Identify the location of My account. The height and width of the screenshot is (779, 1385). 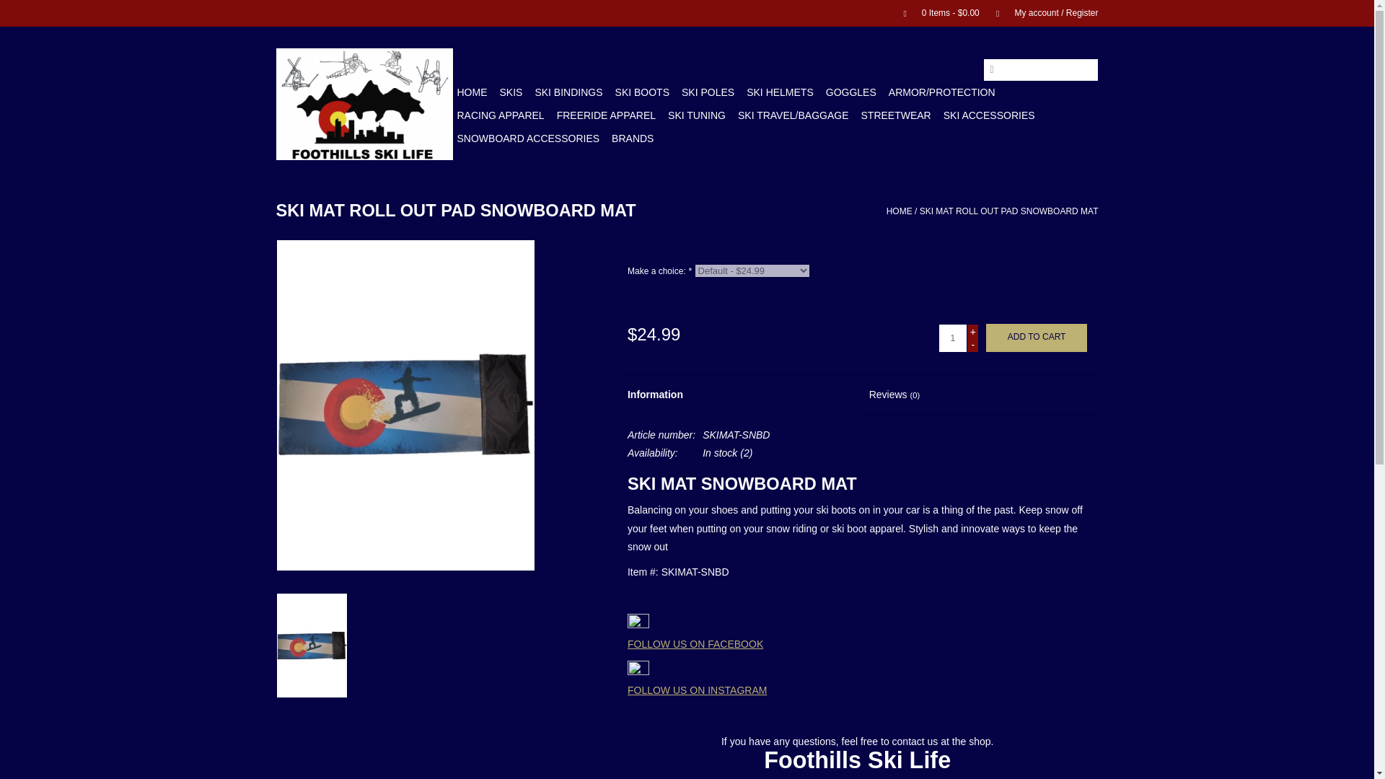
(1040, 12).